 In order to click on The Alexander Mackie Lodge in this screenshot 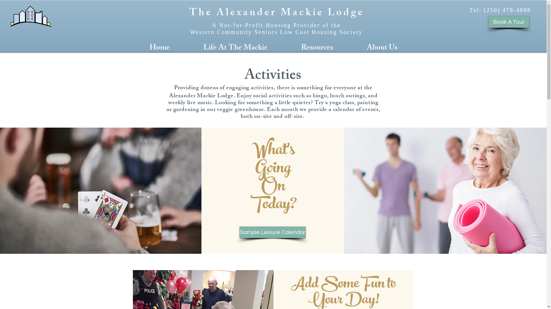, I will do `click(277, 13)`.